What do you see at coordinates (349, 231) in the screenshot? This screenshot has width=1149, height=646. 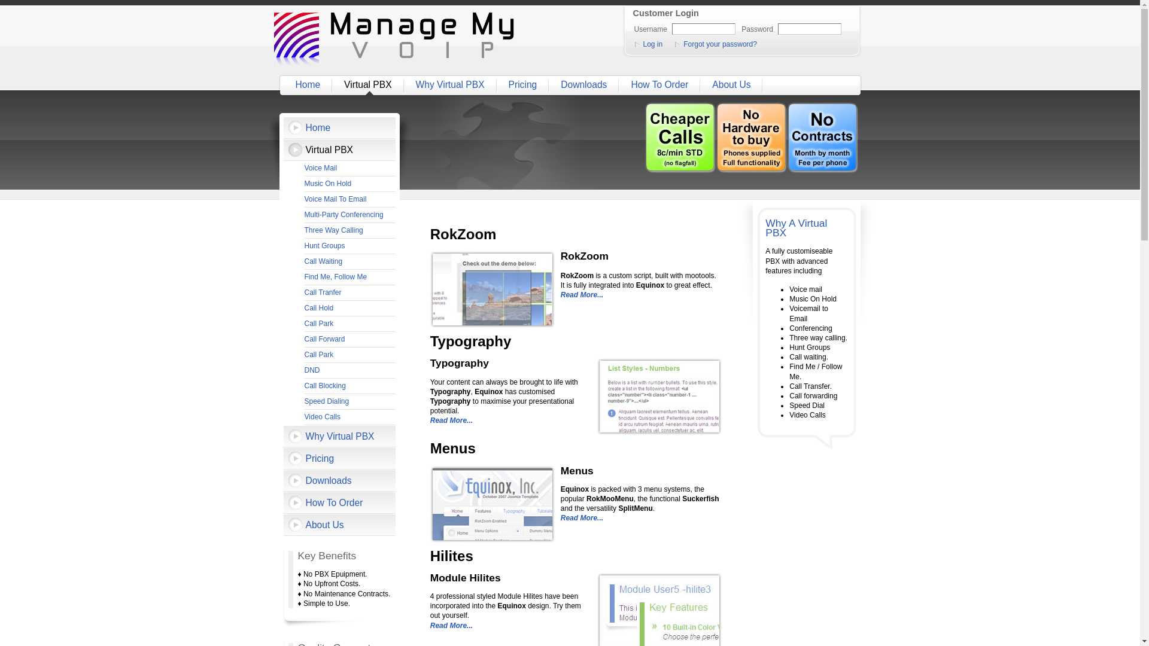 I see `Three Way Calling` at bounding box center [349, 231].